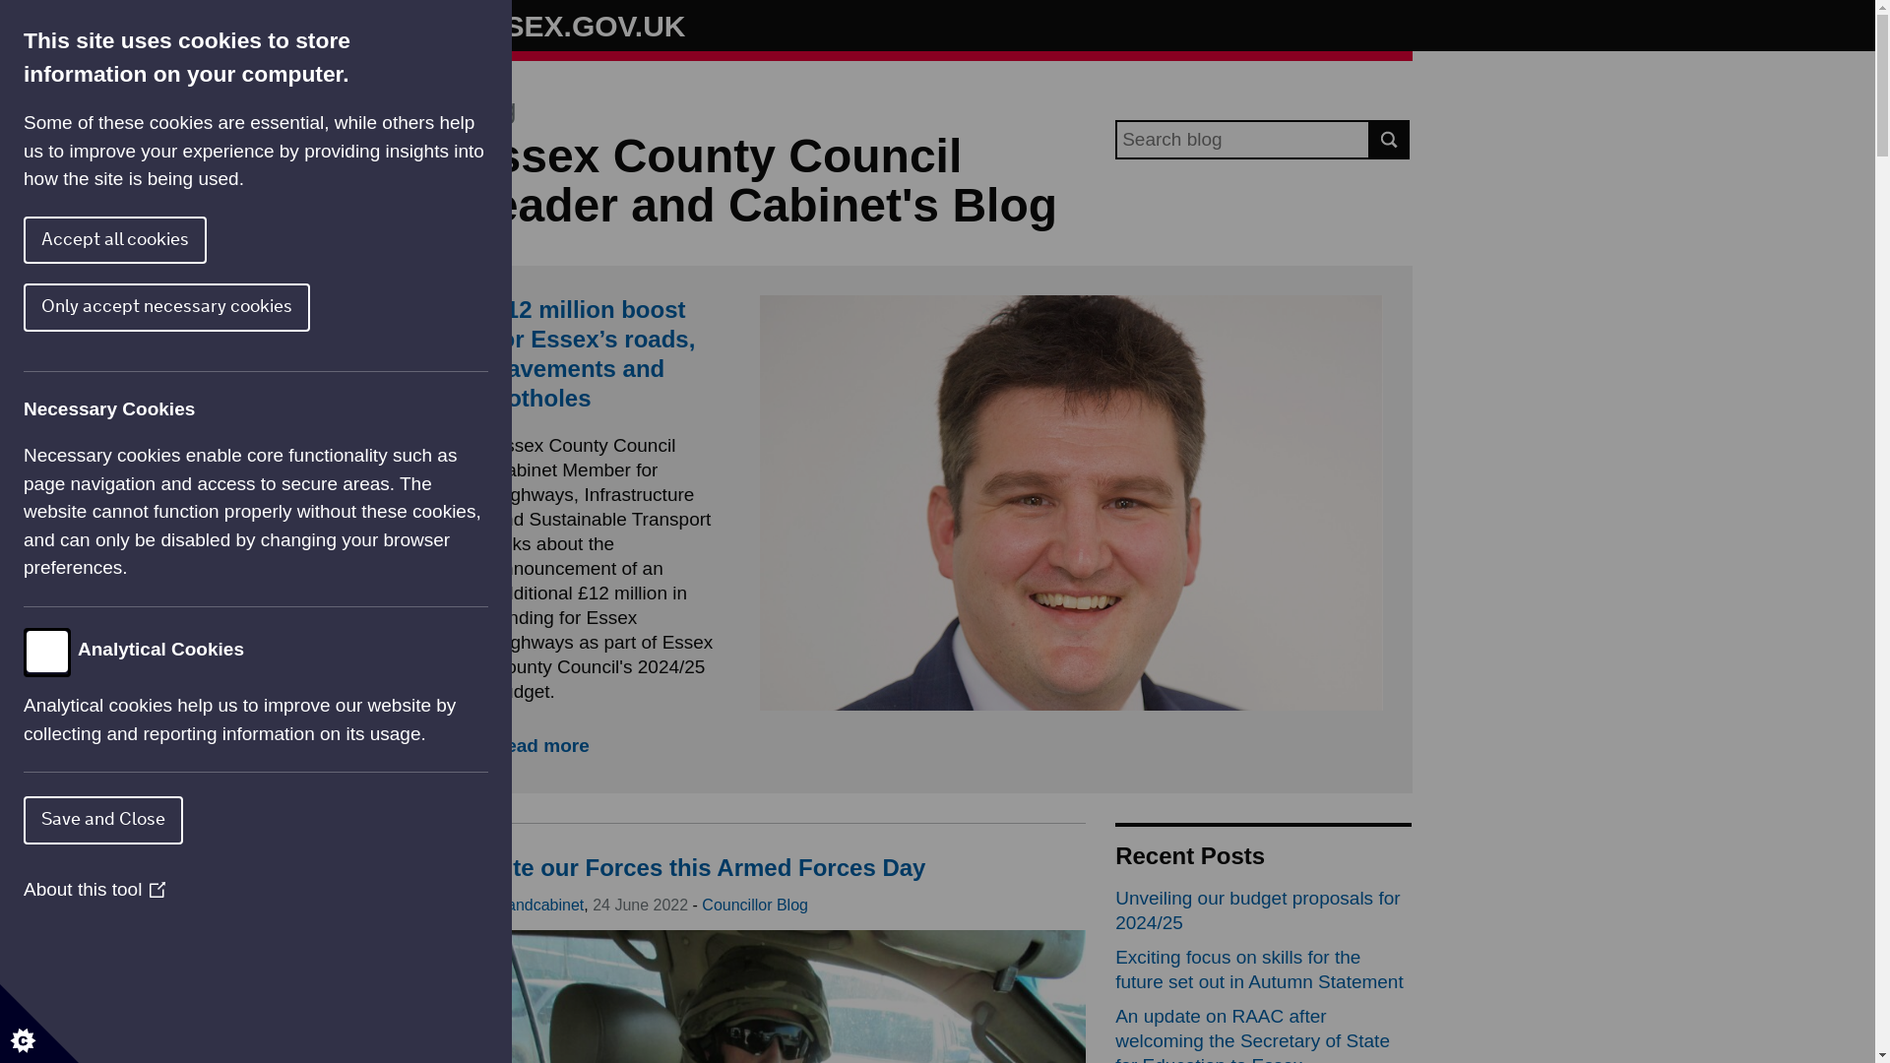 The width and height of the screenshot is (1890, 1063). I want to click on Only accept necessary cookies, so click(64, 307).